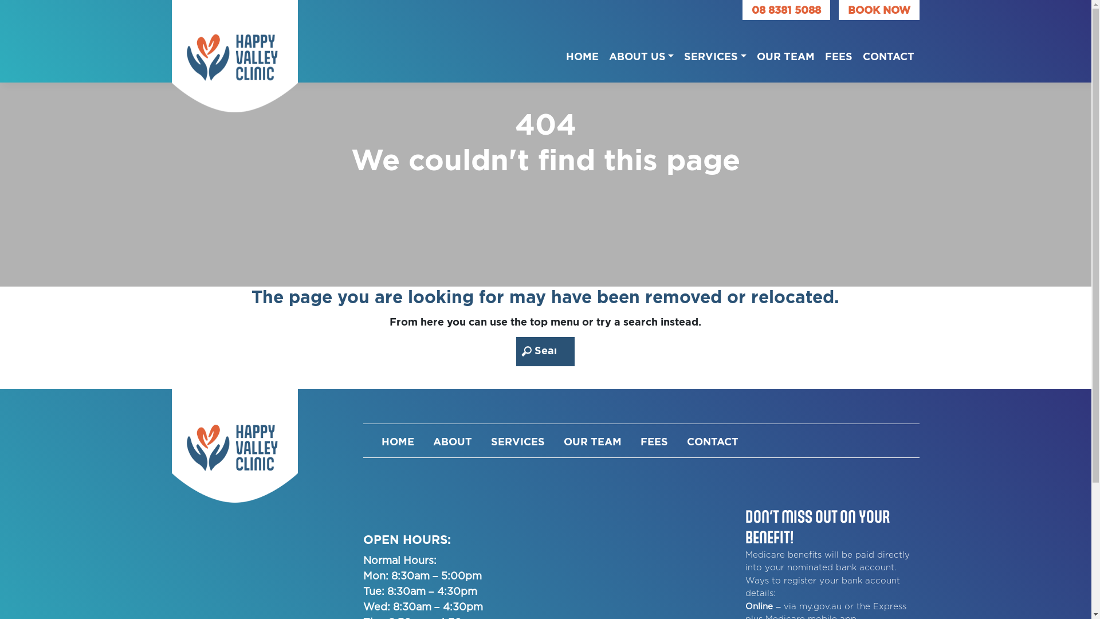 The image size is (1100, 619). What do you see at coordinates (820, 606) in the screenshot?
I see `my.gov.au` at bounding box center [820, 606].